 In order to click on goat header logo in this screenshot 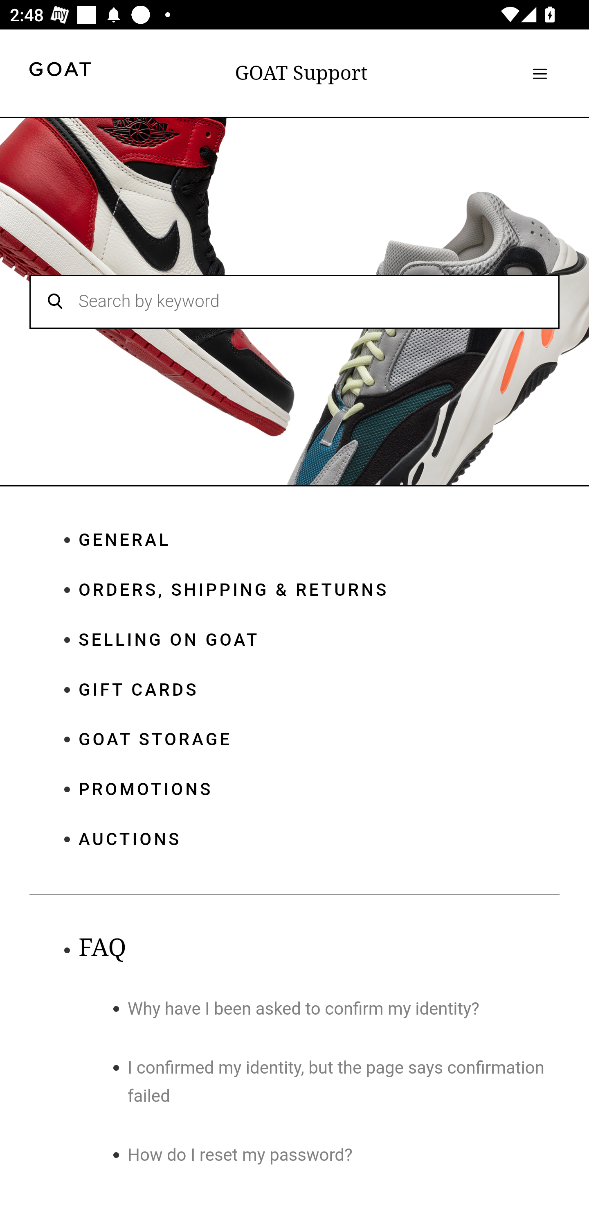, I will do `click(60, 71)`.